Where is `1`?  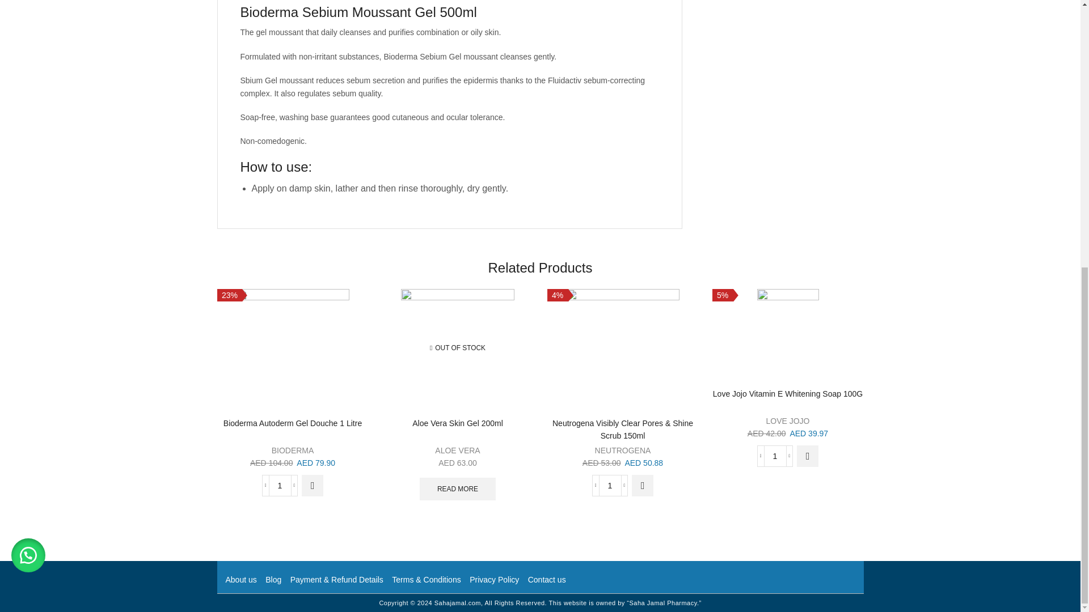 1 is located at coordinates (775, 456).